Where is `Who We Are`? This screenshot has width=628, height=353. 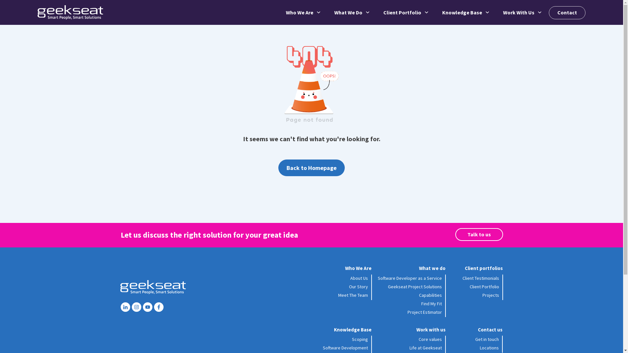 Who We Are is located at coordinates (304, 12).